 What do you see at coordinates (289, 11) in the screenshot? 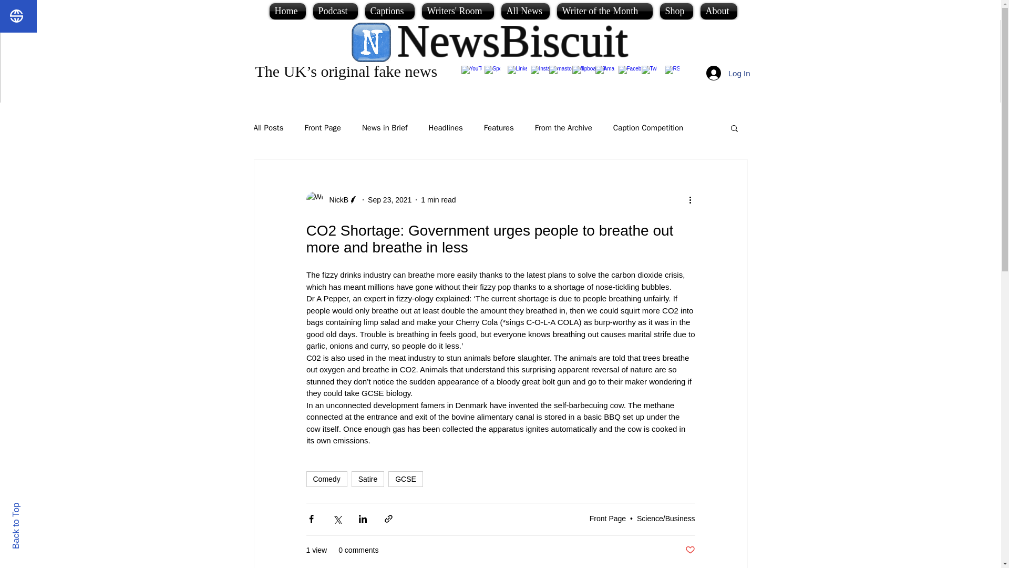
I see `Home` at bounding box center [289, 11].